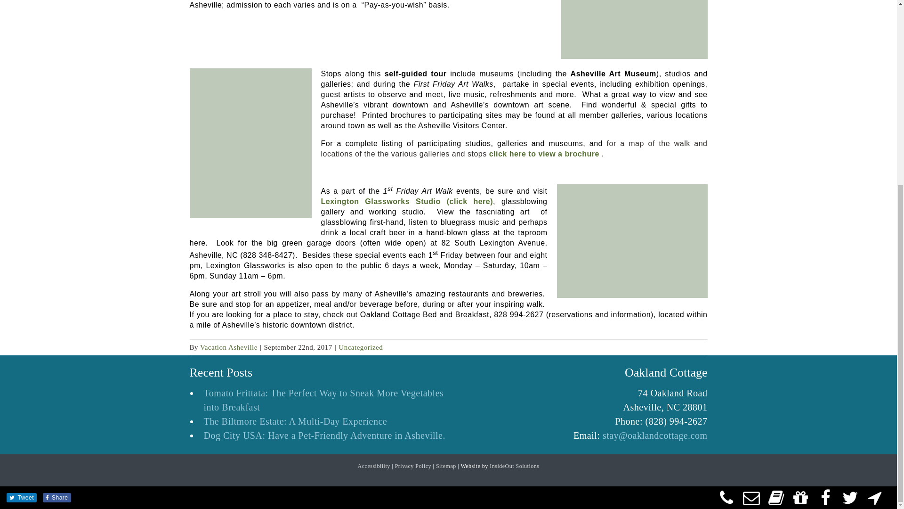 This screenshot has width=904, height=509. I want to click on InsideOut Solutions, so click(514, 466).